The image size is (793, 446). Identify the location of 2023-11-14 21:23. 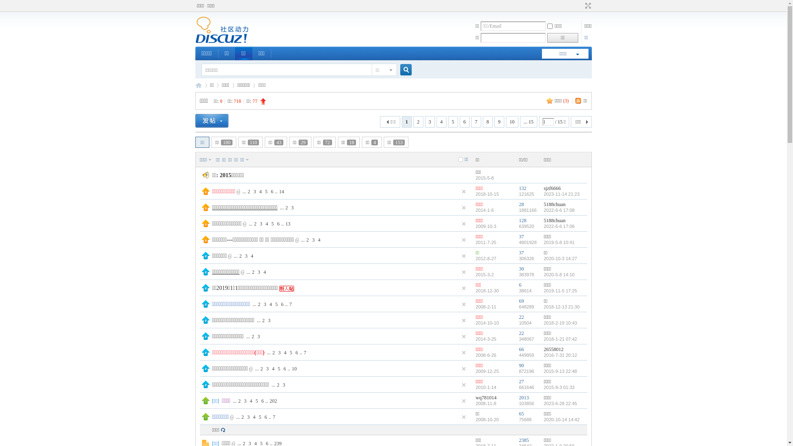
(562, 194).